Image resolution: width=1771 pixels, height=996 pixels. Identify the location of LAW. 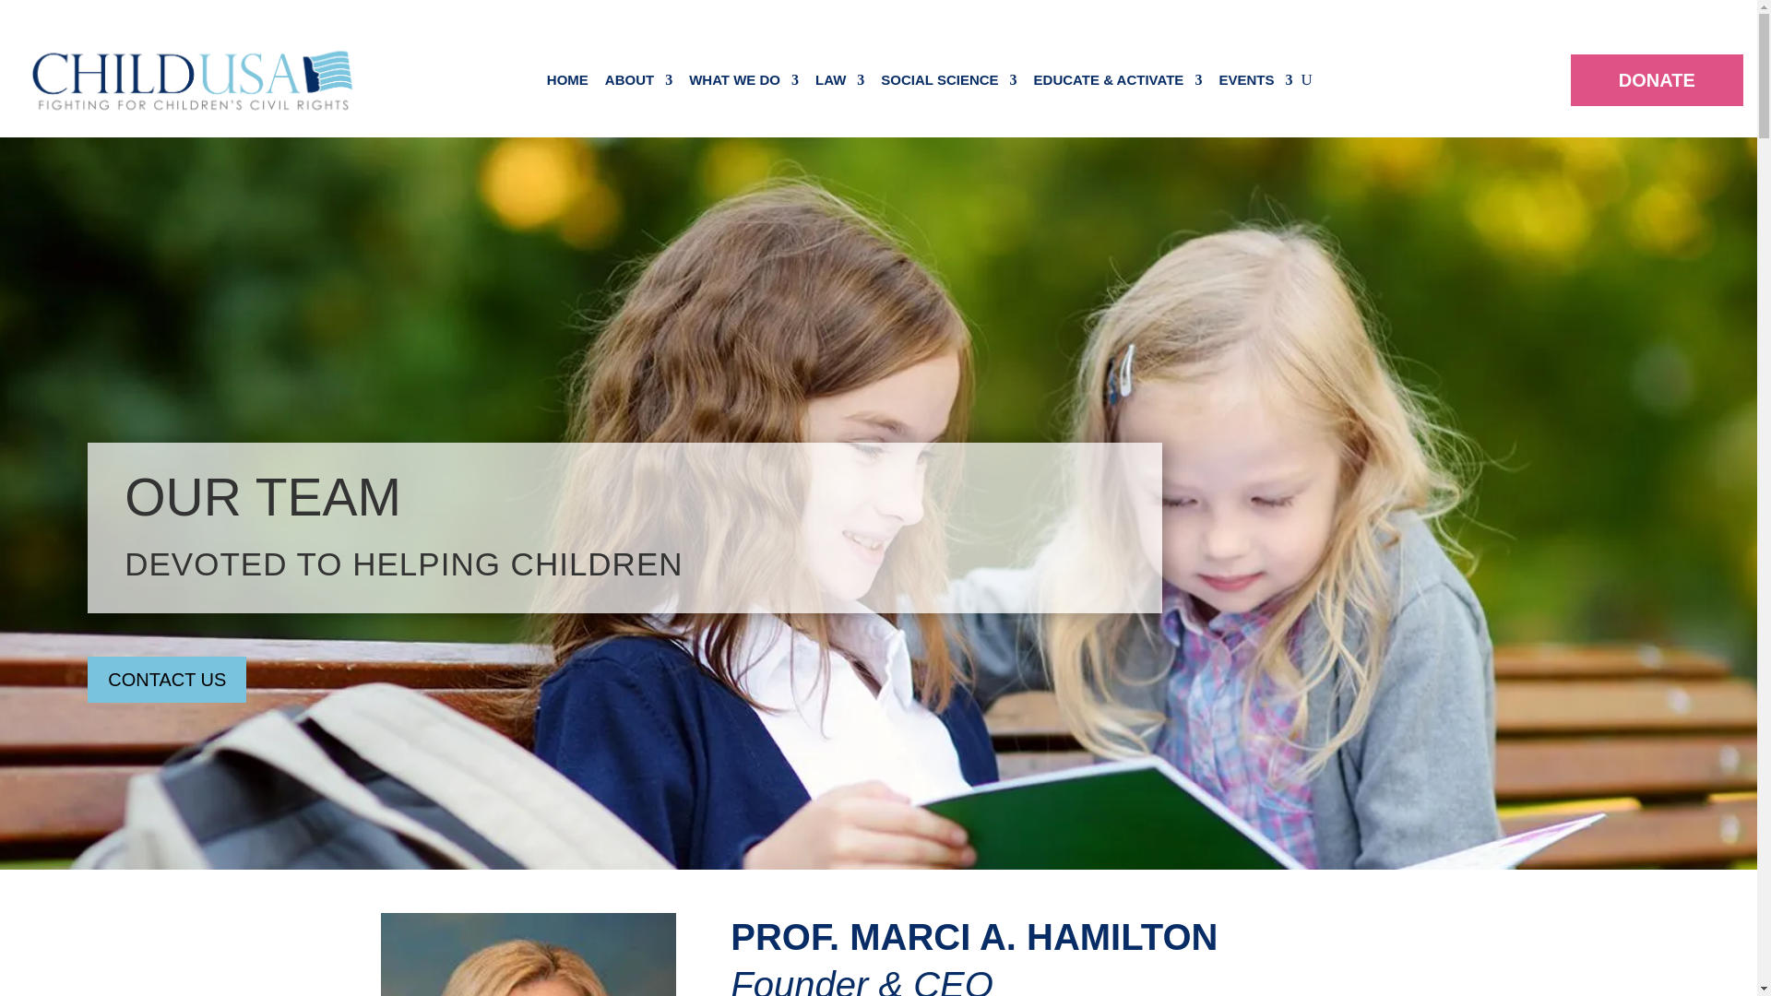
(839, 83).